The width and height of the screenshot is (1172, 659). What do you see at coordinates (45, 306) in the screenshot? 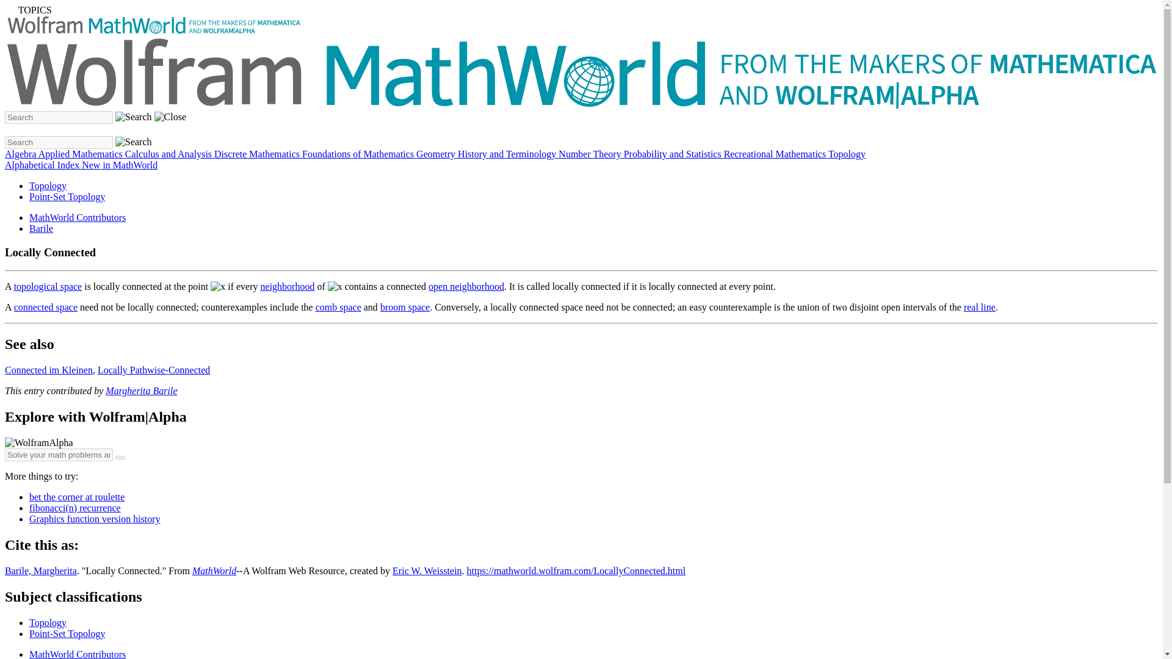
I see `connected space` at bounding box center [45, 306].